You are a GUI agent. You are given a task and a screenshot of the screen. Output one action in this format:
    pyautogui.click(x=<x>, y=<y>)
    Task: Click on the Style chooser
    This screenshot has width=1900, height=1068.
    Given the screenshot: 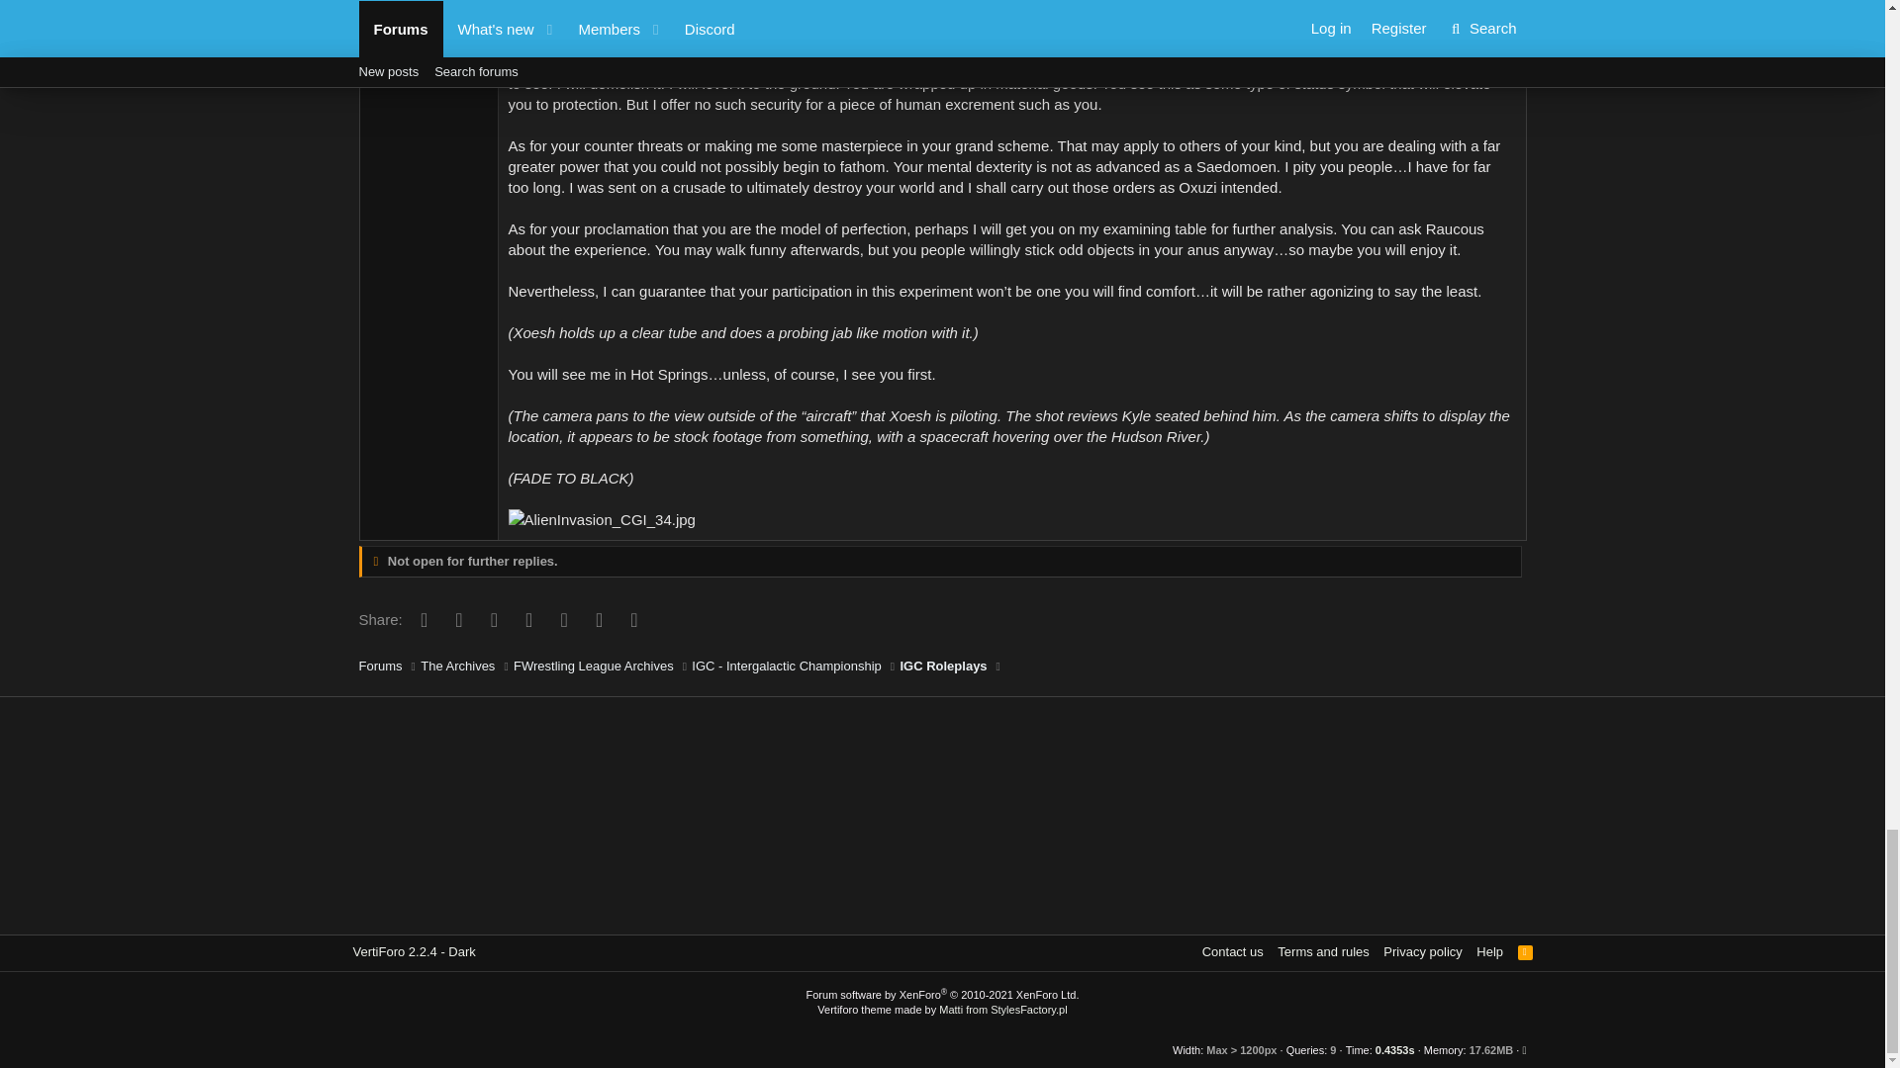 What is the action you would take?
    pyautogui.click(x=413, y=951)
    